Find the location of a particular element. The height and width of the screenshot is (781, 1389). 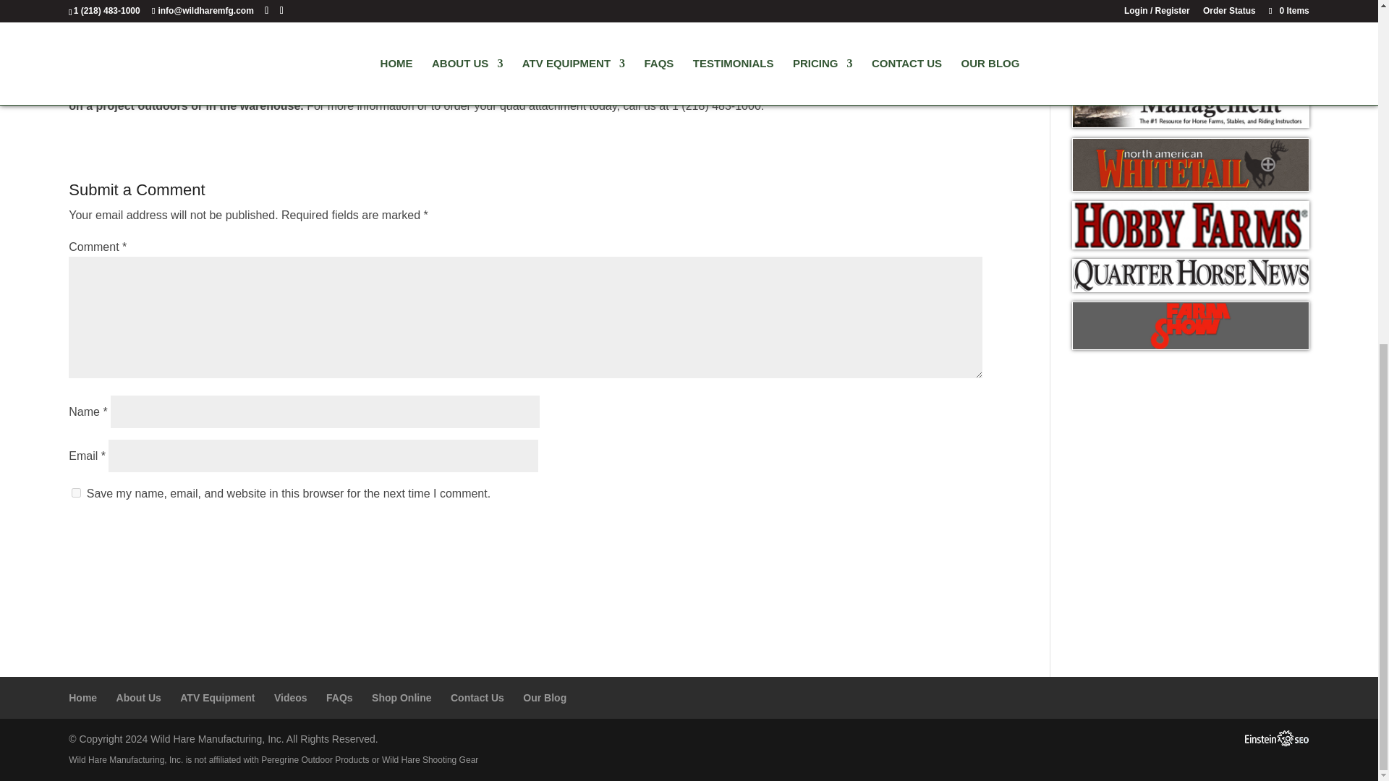

yes is located at coordinates (76, 492).